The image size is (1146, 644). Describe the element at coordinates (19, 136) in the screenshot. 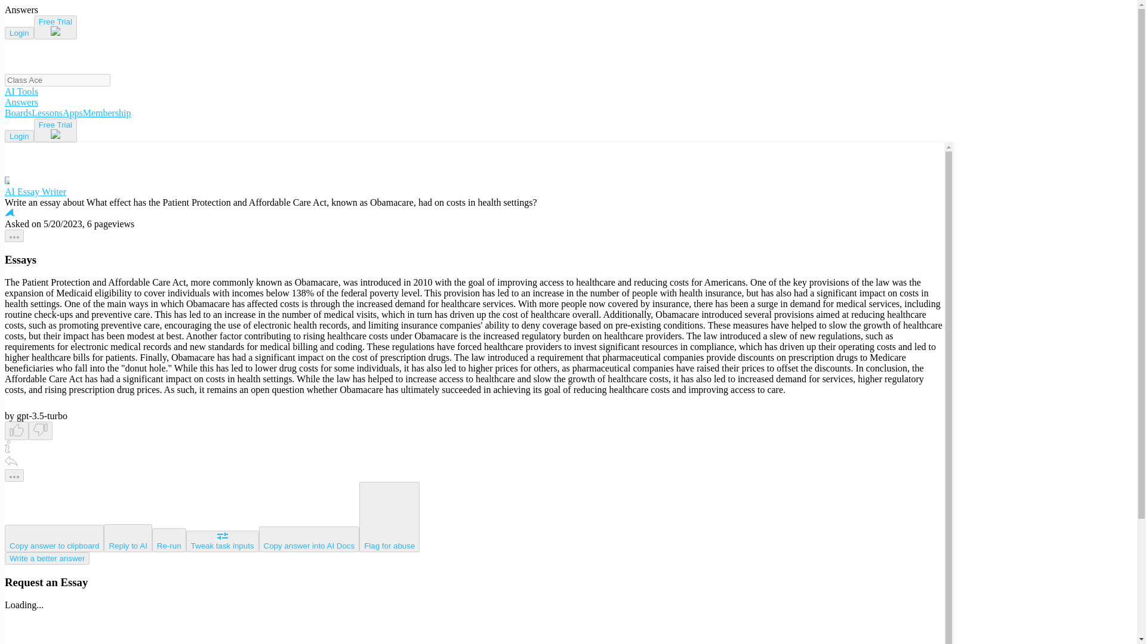

I see `Login` at that location.